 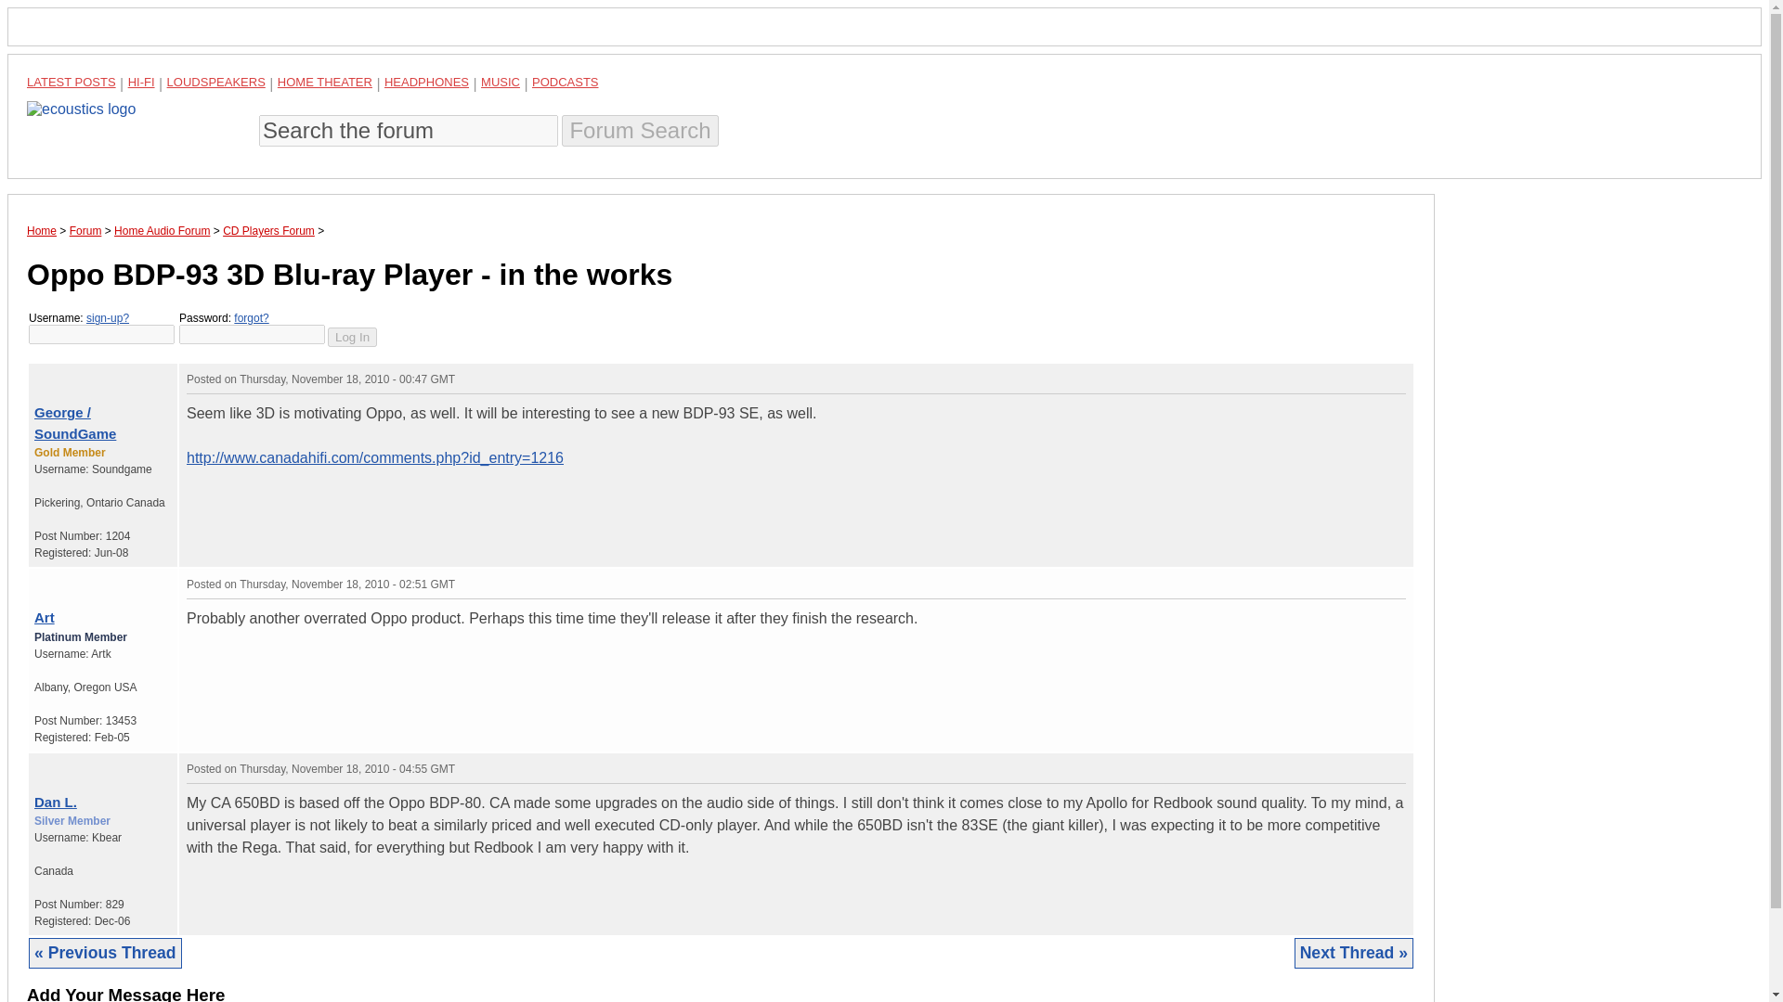 I want to click on LOUDSPEAKERS, so click(x=216, y=82).